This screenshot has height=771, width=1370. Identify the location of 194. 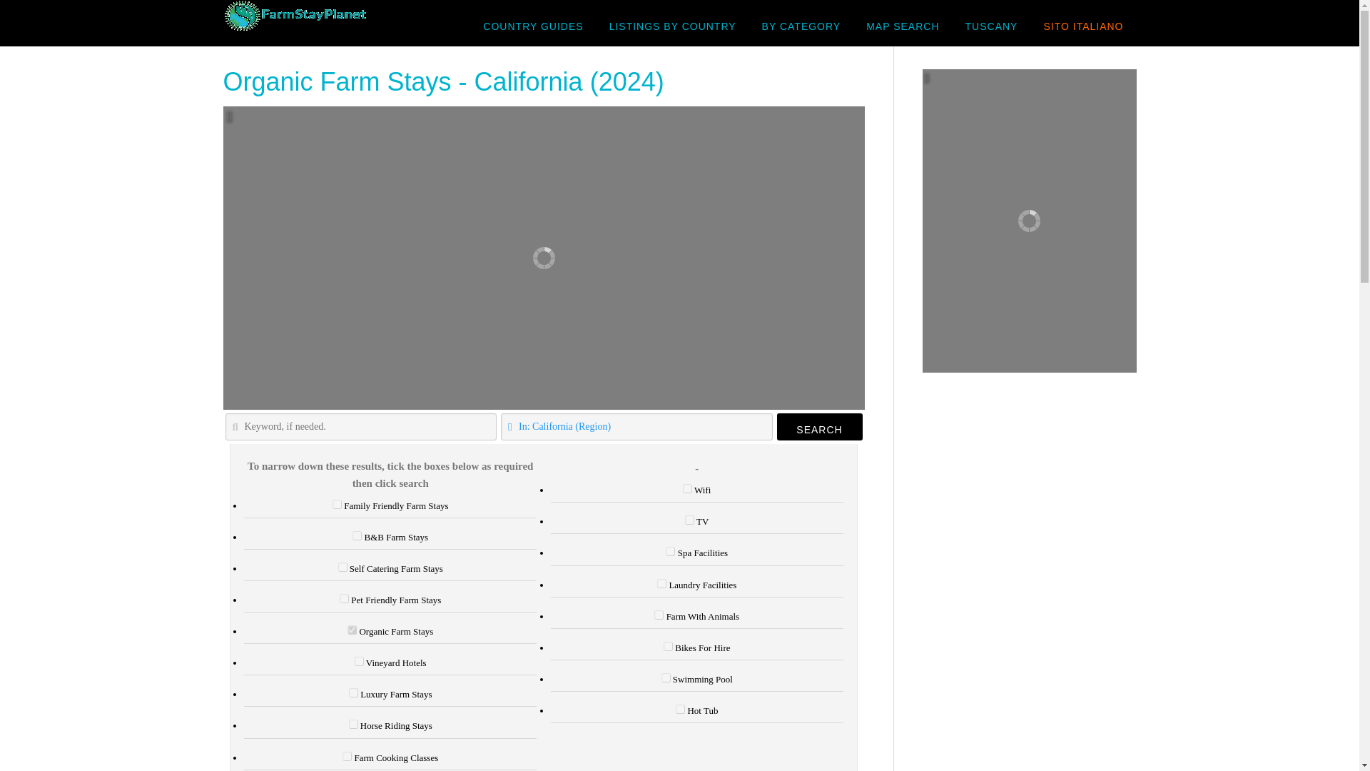
(344, 598).